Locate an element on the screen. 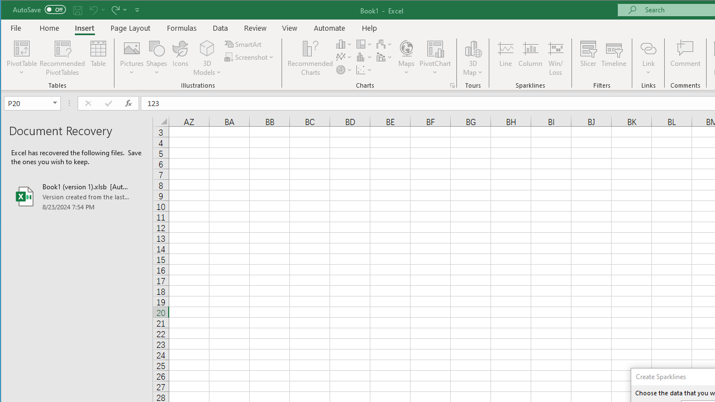  Insert Waterfall, Funnel, Stock, Surface, or Radar Chart is located at coordinates (384, 44).